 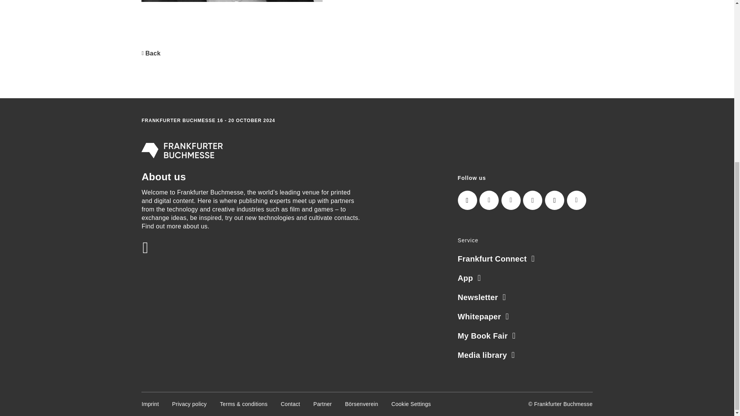 What do you see at coordinates (496, 258) in the screenshot?
I see `Frankfurt Connect` at bounding box center [496, 258].